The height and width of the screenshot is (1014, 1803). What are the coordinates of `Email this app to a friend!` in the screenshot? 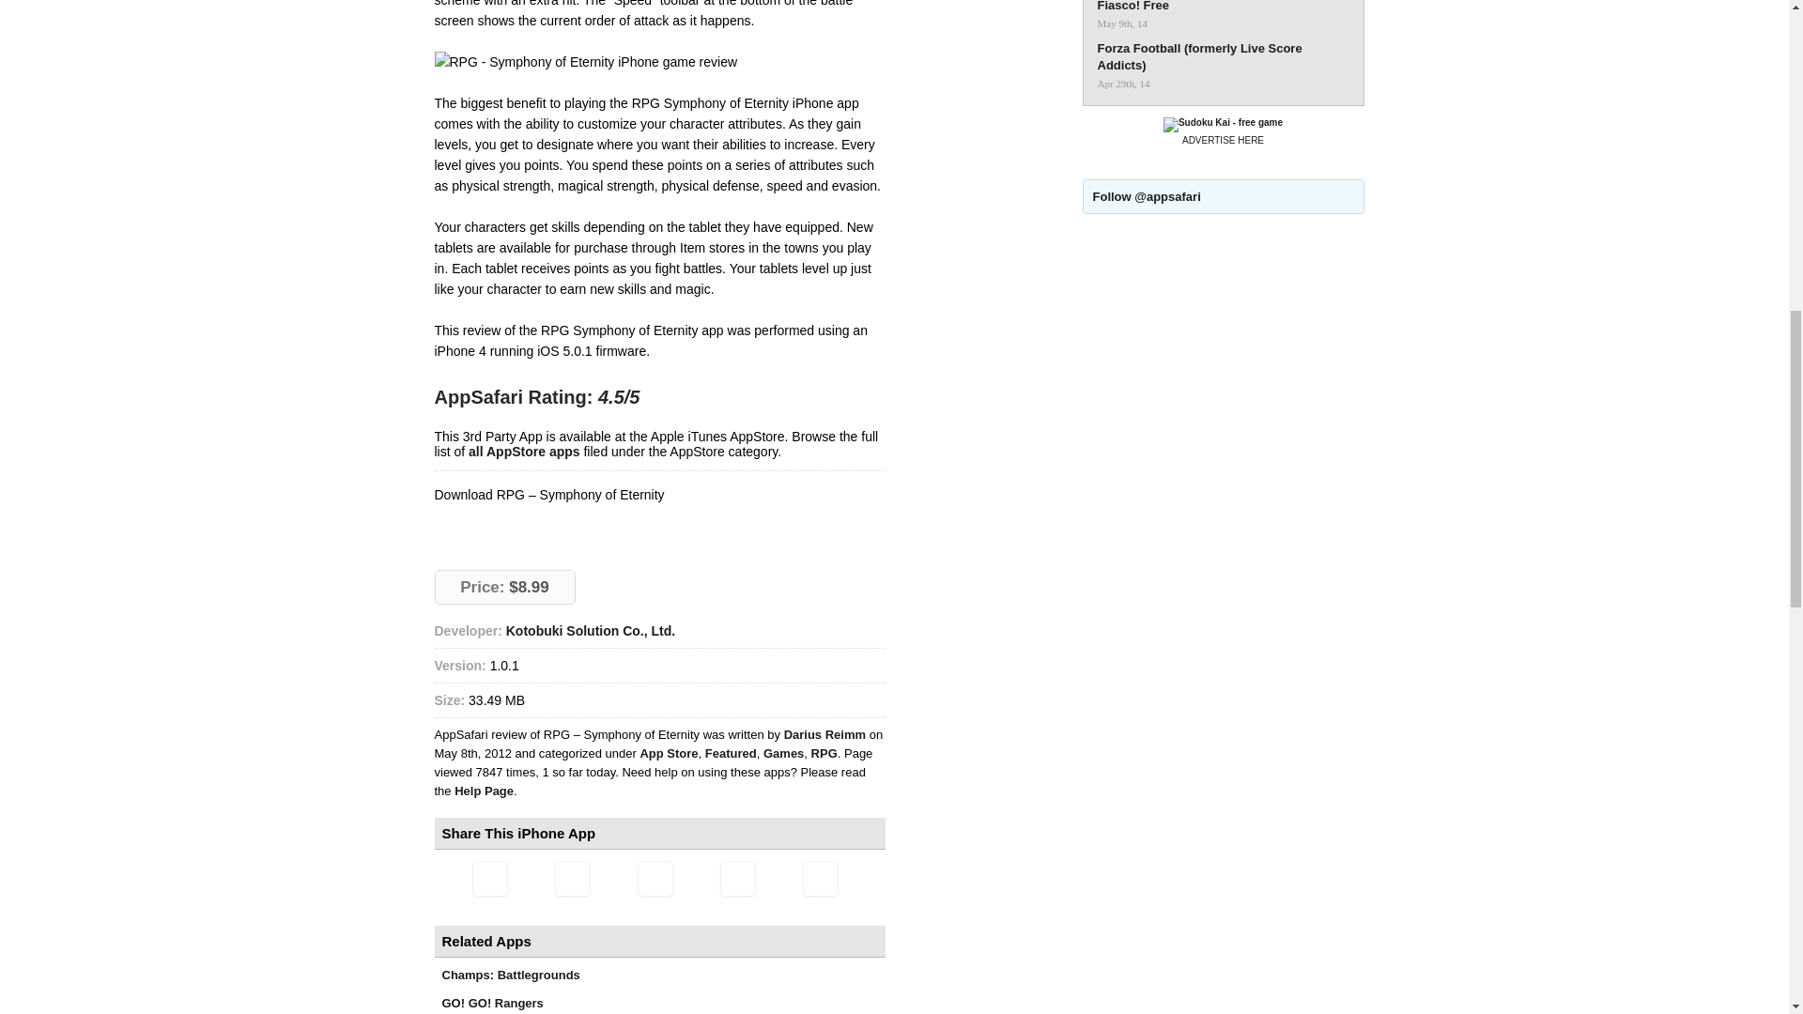 It's located at (488, 878).